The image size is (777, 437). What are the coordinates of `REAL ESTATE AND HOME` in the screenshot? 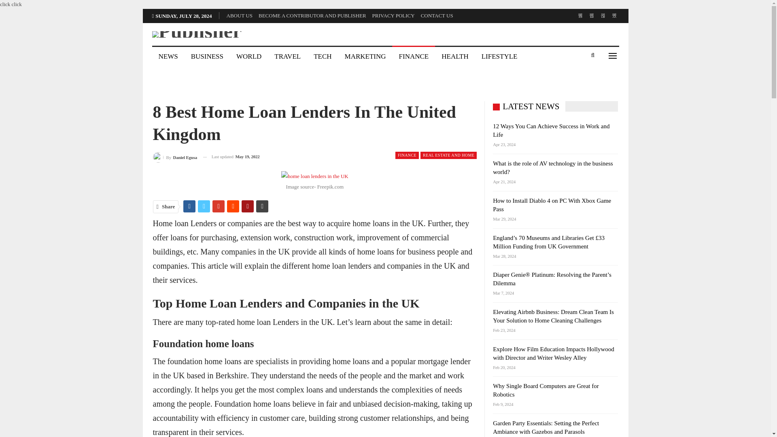 It's located at (448, 155).